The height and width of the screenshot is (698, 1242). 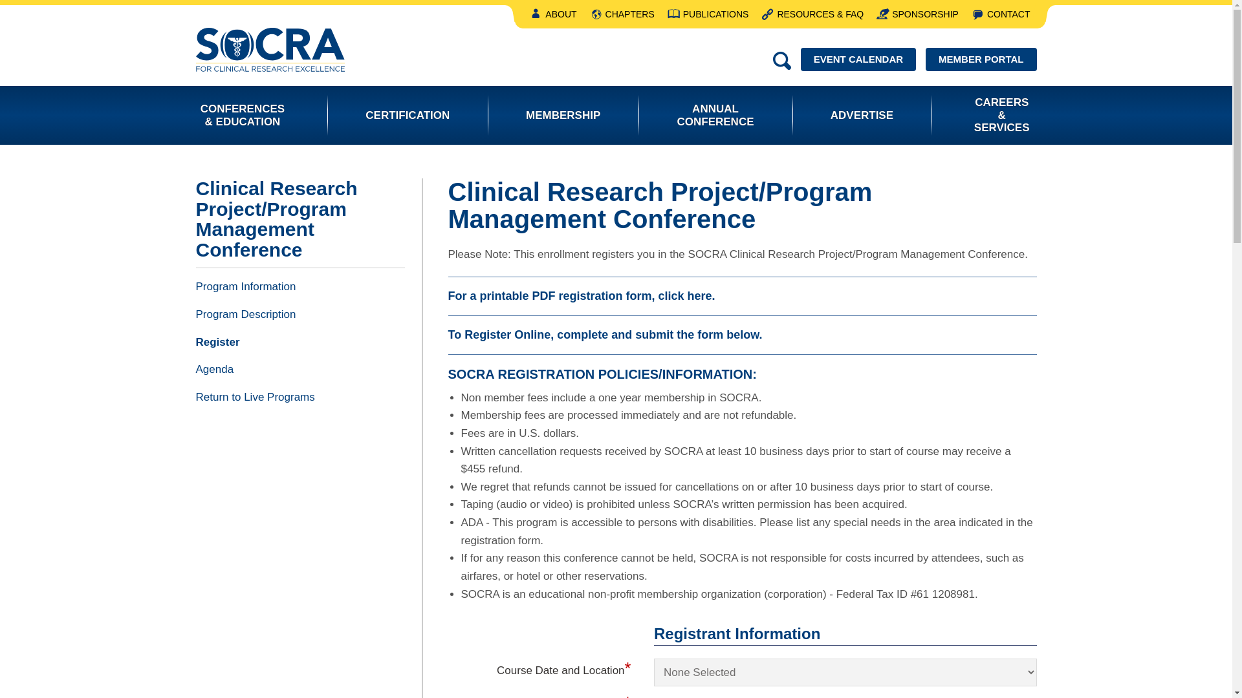 I want to click on EVENT CALENDAR, so click(x=858, y=59).